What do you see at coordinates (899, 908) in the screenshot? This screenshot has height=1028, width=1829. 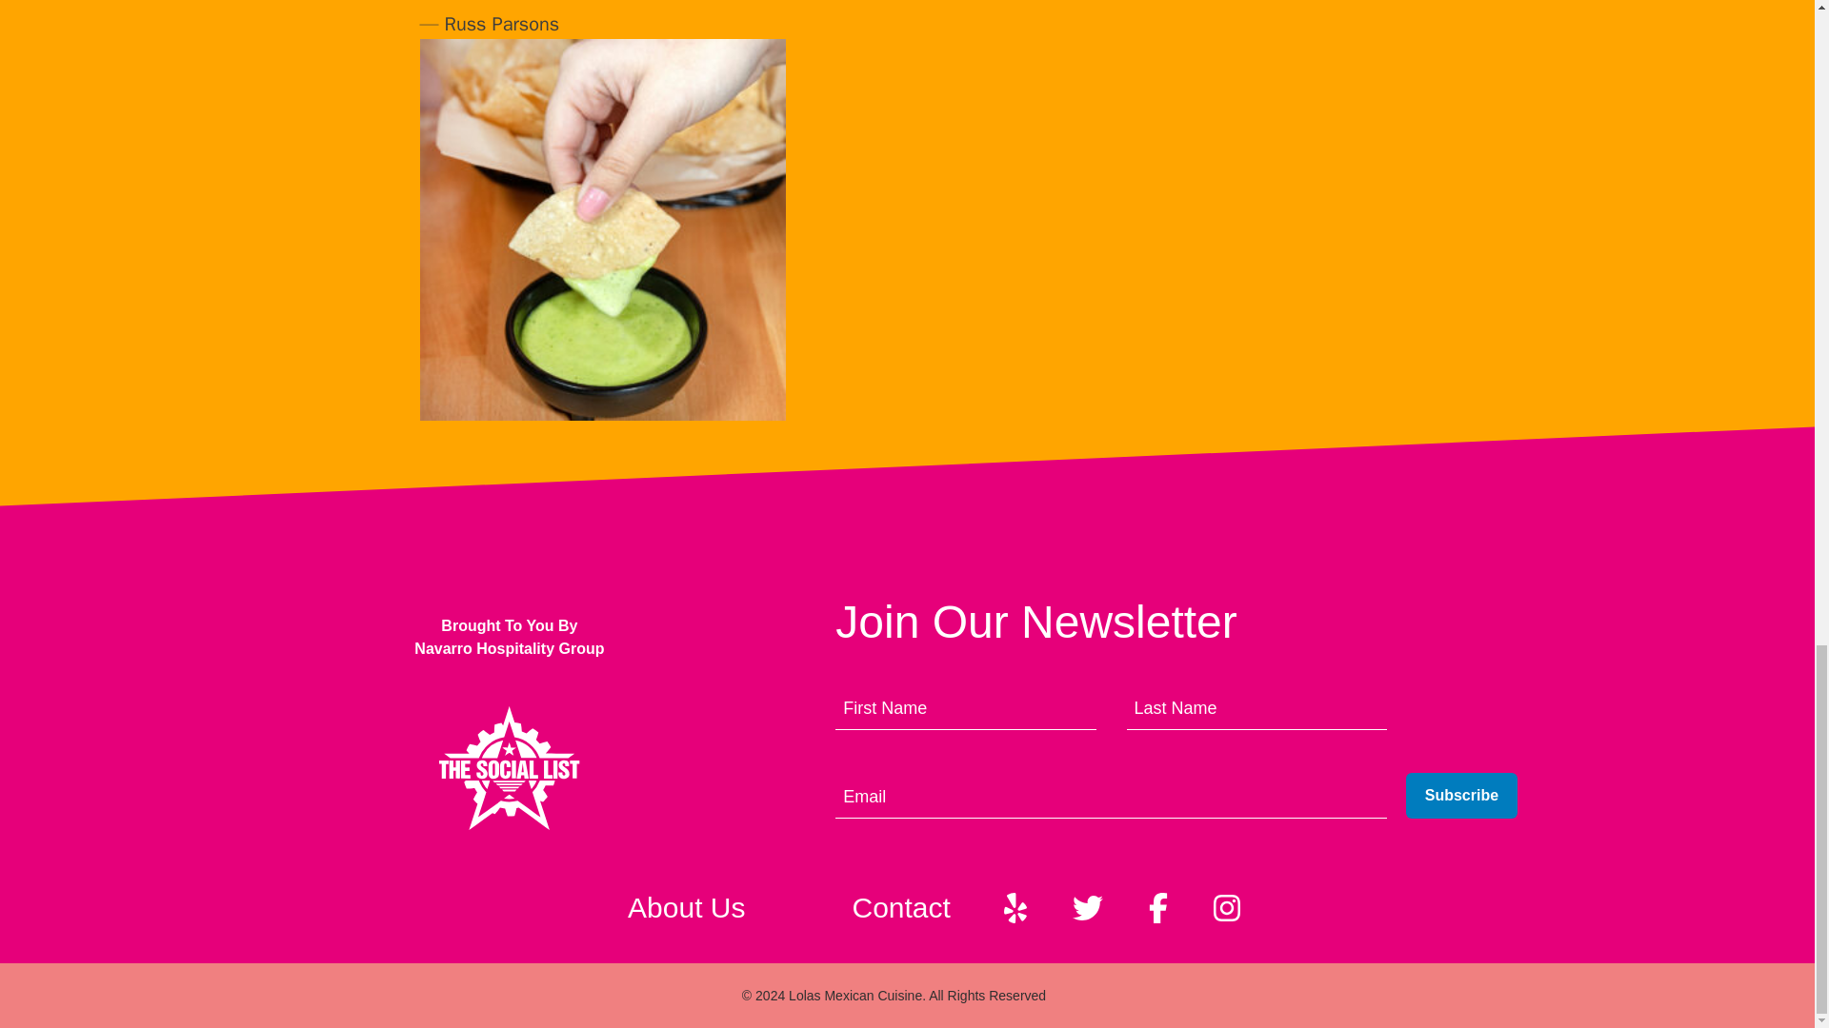 I see `Contact` at bounding box center [899, 908].